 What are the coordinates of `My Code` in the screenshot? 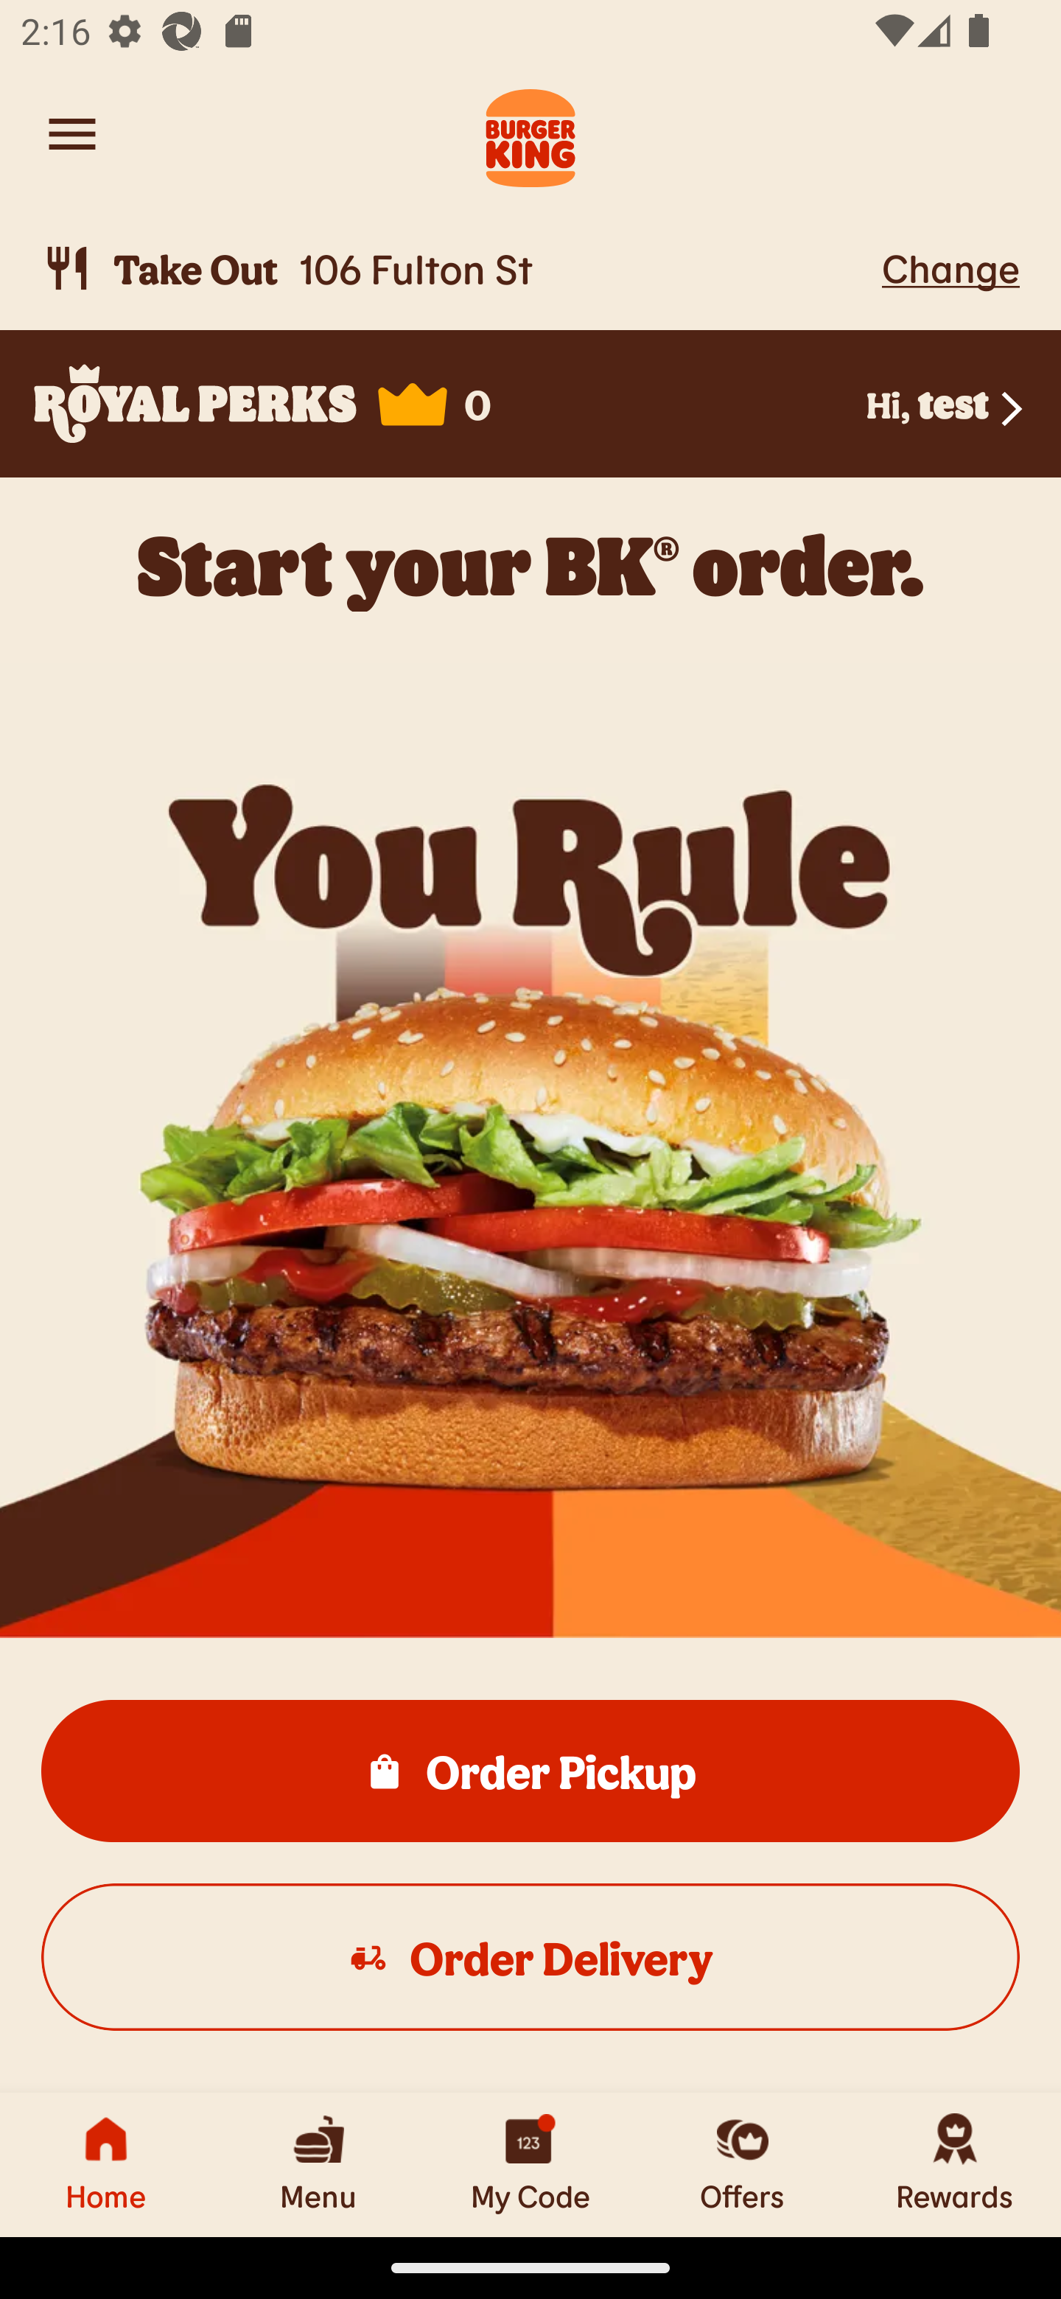 It's located at (530, 2164).